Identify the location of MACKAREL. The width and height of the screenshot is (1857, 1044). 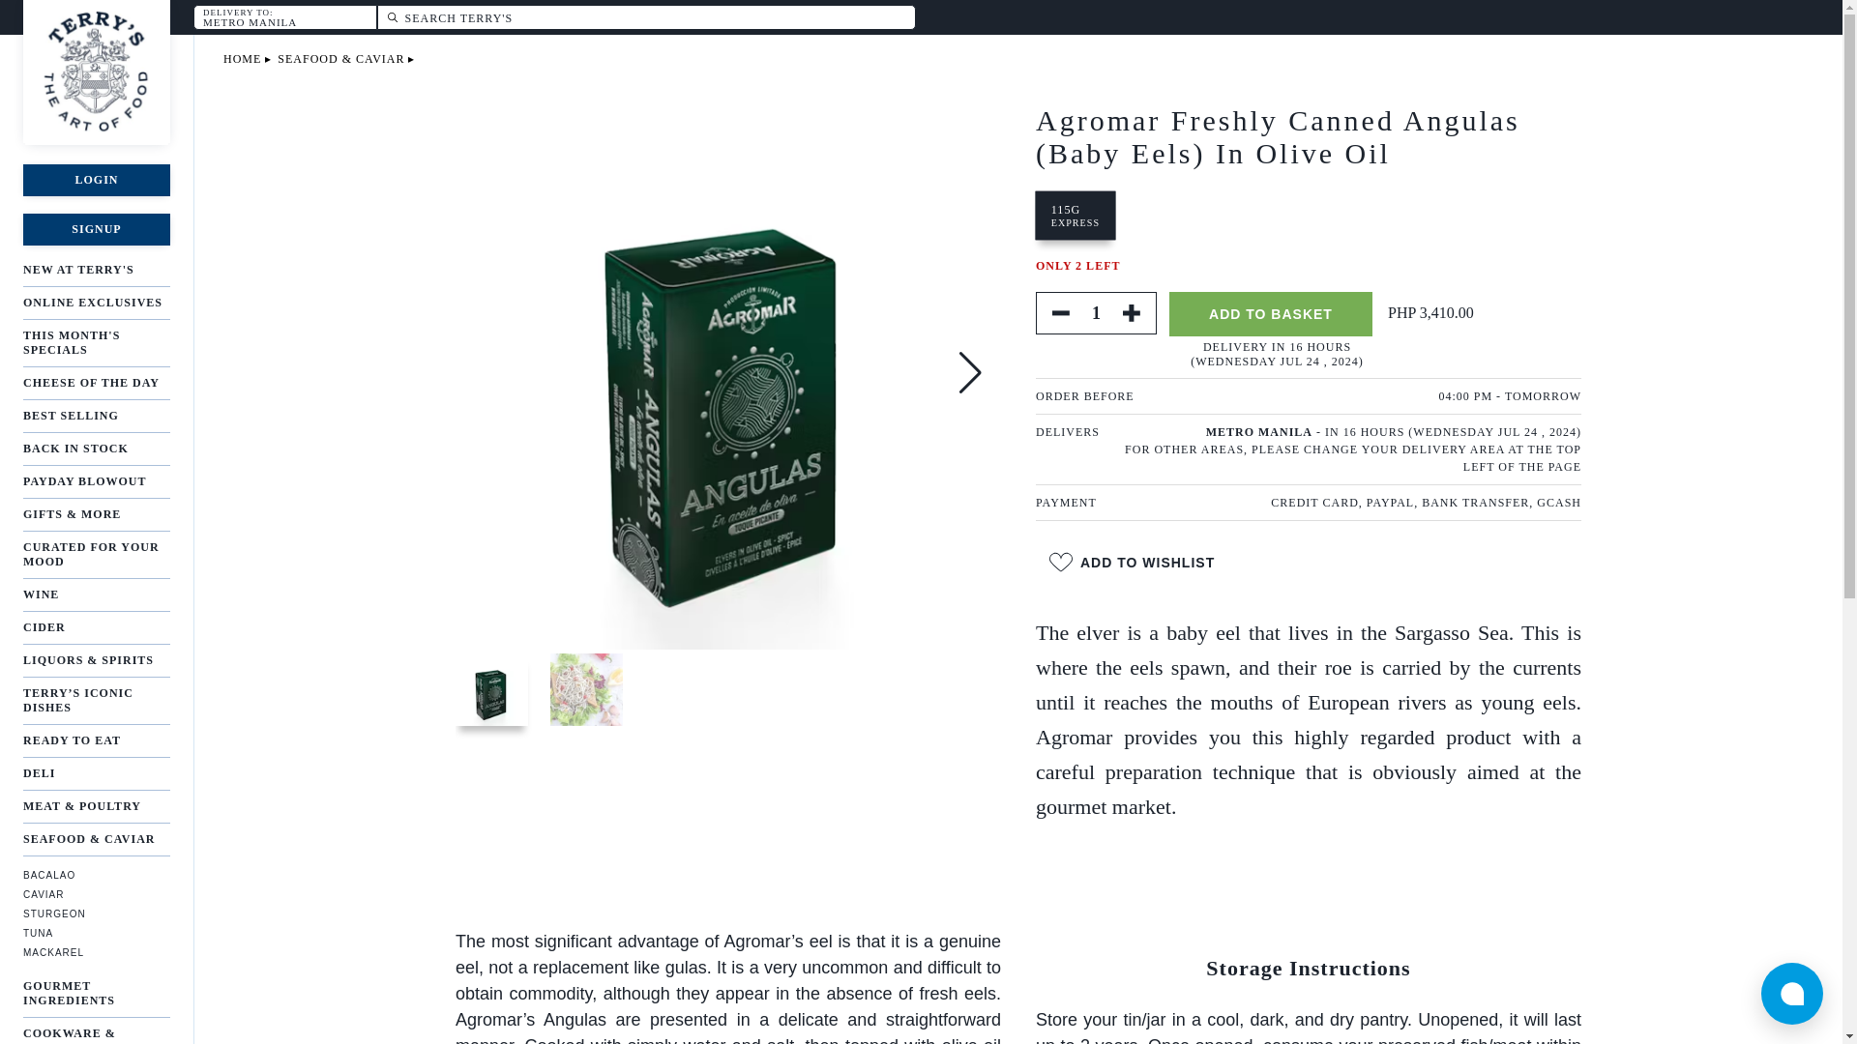
(97, 952).